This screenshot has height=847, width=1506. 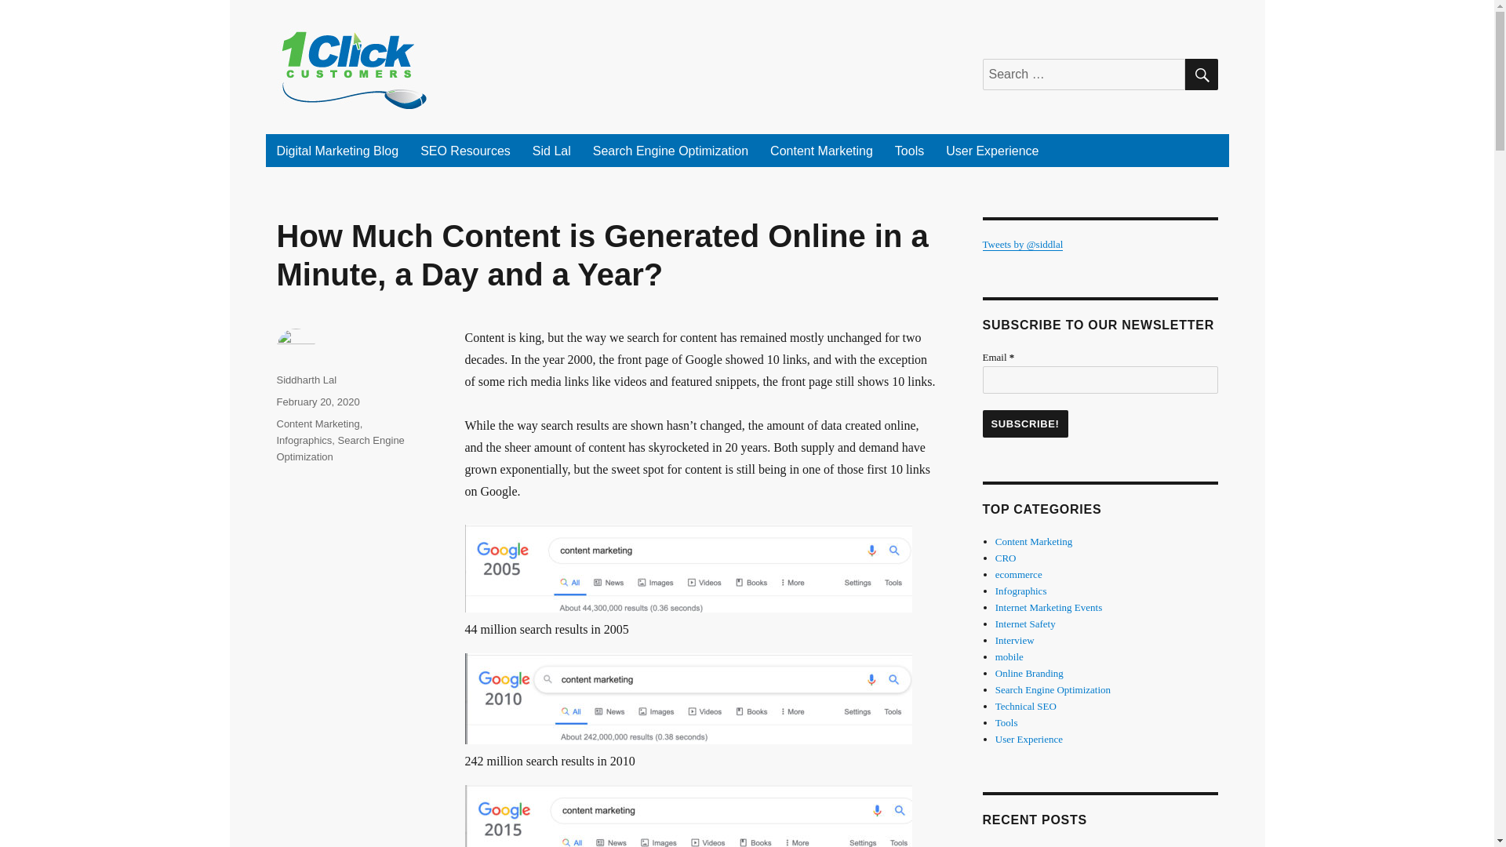 I want to click on Siddharth Lal, so click(x=306, y=380).